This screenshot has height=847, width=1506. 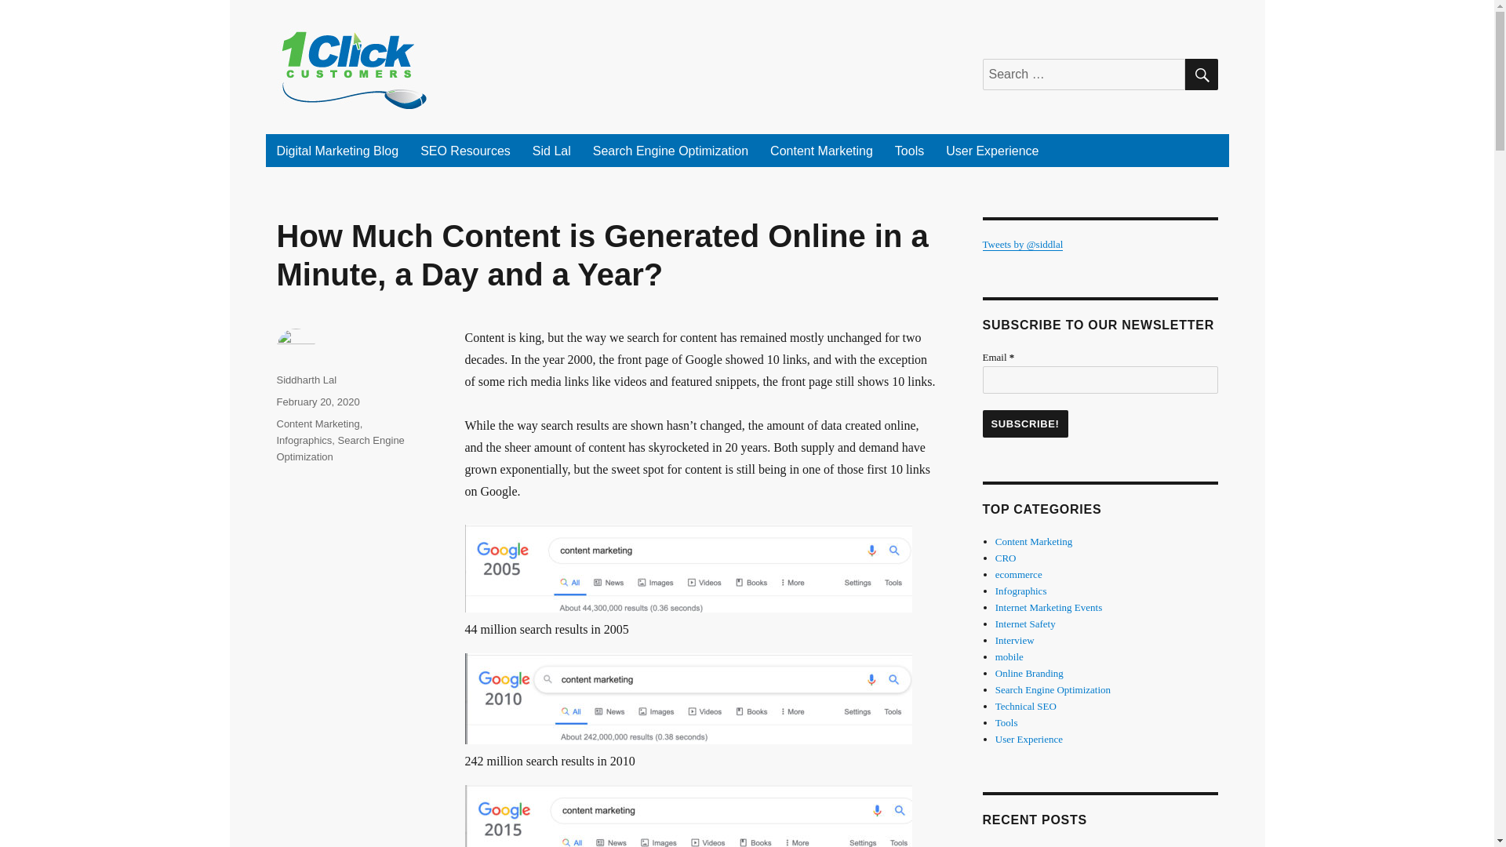 I want to click on Siddharth Lal, so click(x=306, y=380).